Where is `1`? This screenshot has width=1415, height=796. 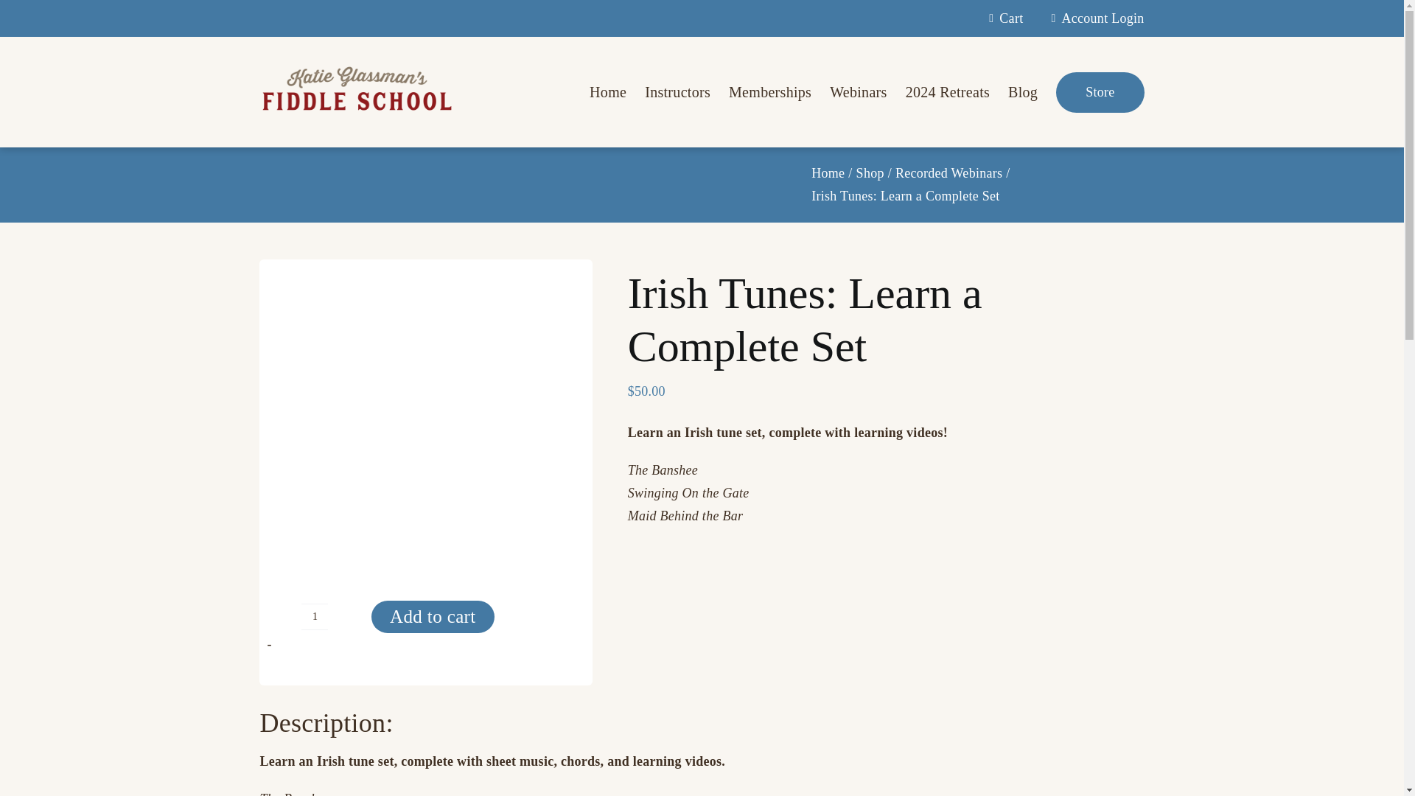
1 is located at coordinates (314, 616).